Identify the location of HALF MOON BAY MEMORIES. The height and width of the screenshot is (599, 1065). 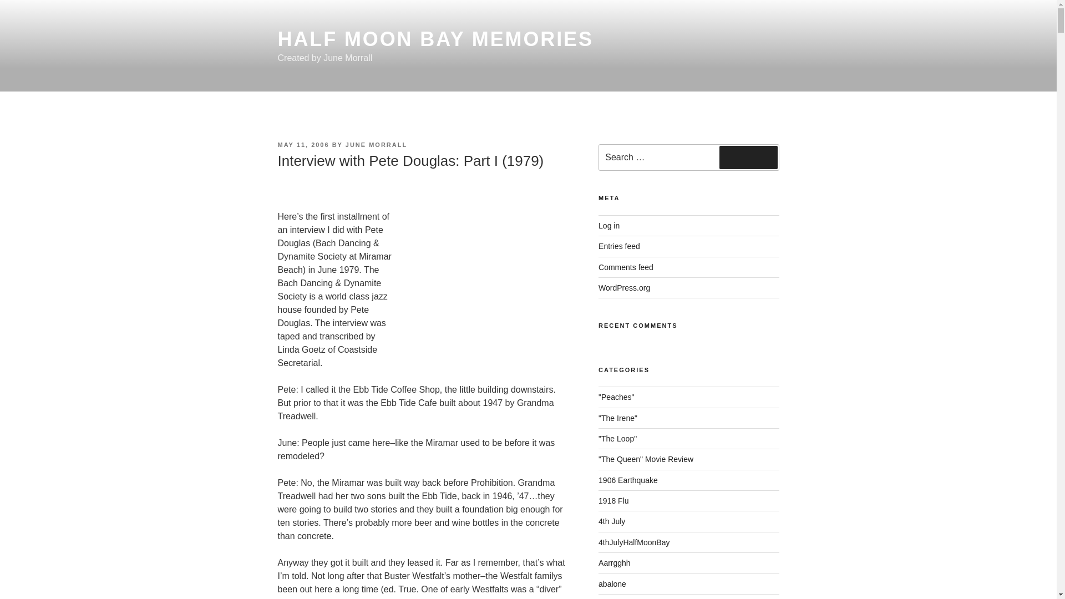
(435, 39).